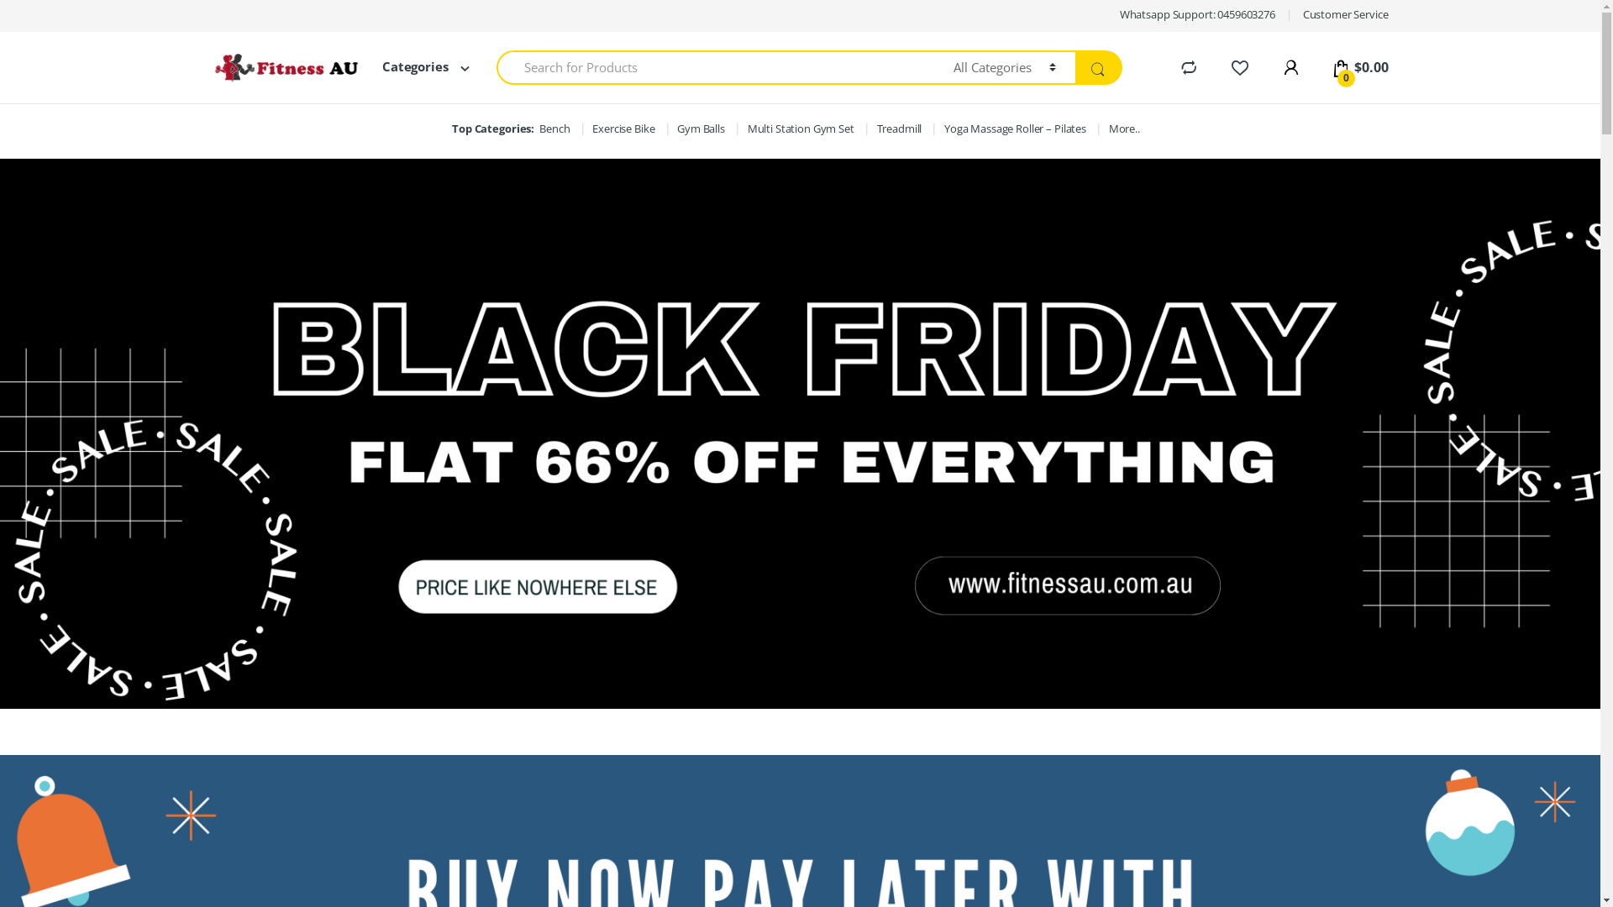 This screenshot has width=1613, height=907. What do you see at coordinates (801, 129) in the screenshot?
I see `Multi Station Gym Set` at bounding box center [801, 129].